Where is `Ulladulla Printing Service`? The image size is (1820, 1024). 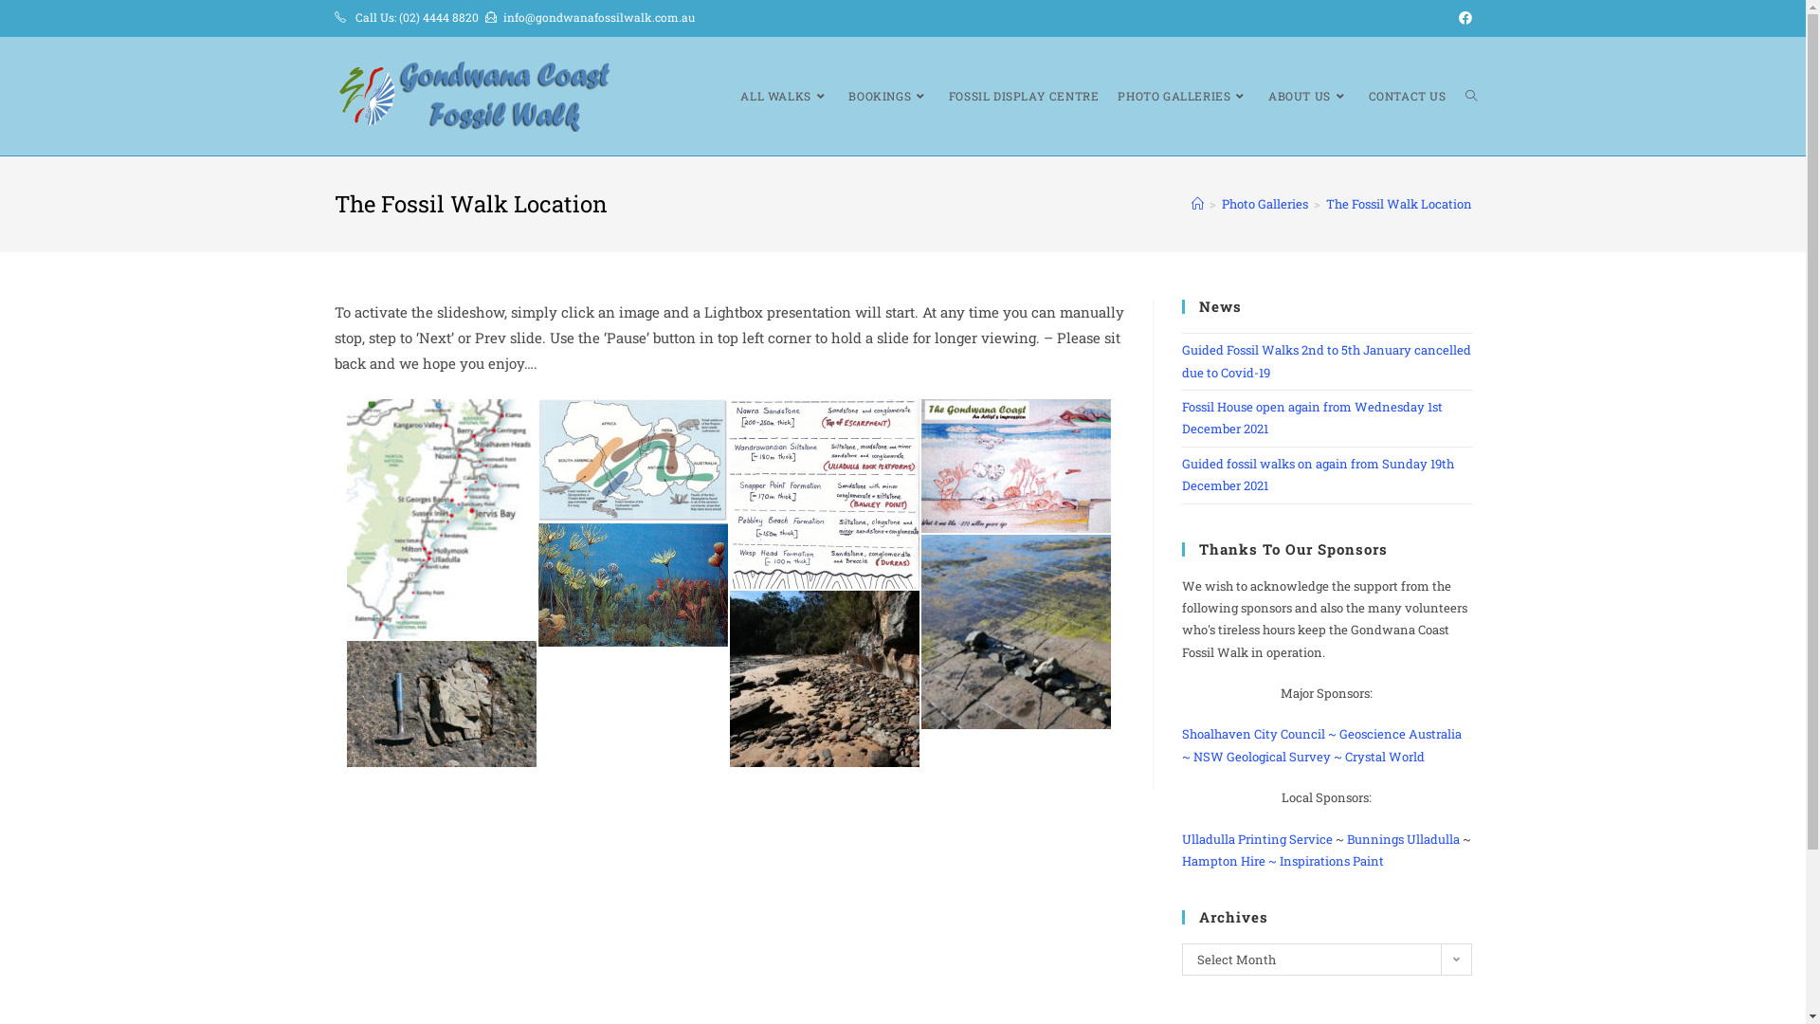
Ulladulla Printing Service is located at coordinates (1257, 838).